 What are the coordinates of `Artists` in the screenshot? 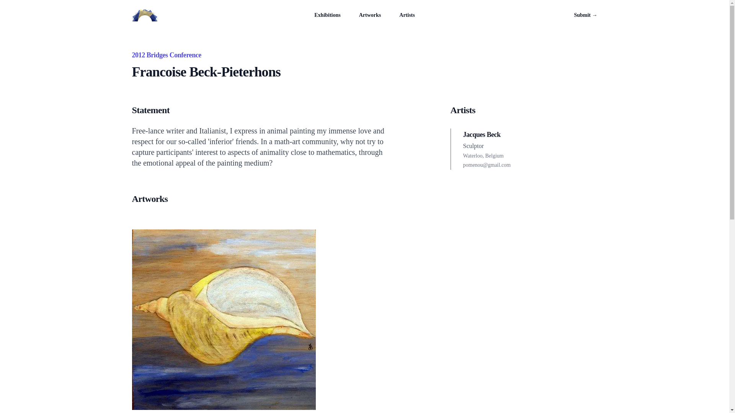 It's located at (407, 15).